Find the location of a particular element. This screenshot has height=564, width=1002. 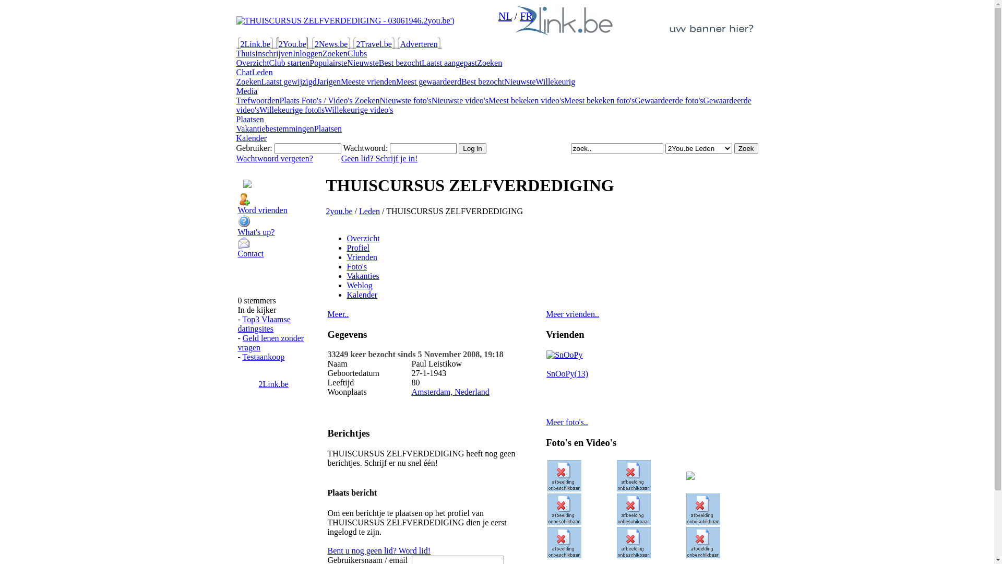

2Travel.be is located at coordinates (374, 44).